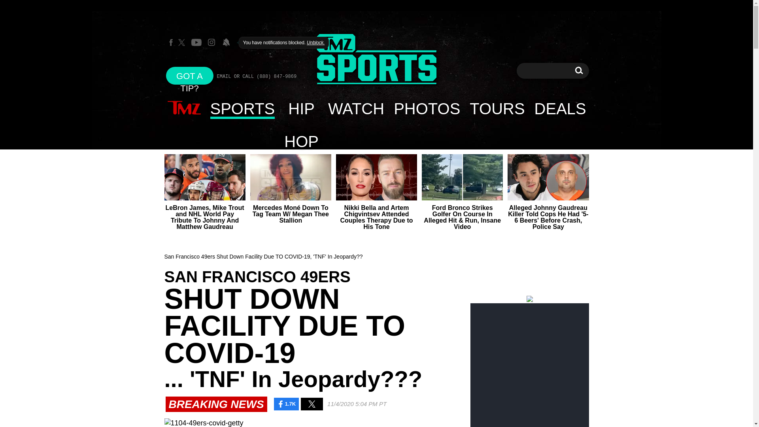 This screenshot has width=759, height=427. Describe the element at coordinates (190, 75) in the screenshot. I see `GOT A TIP?` at that location.